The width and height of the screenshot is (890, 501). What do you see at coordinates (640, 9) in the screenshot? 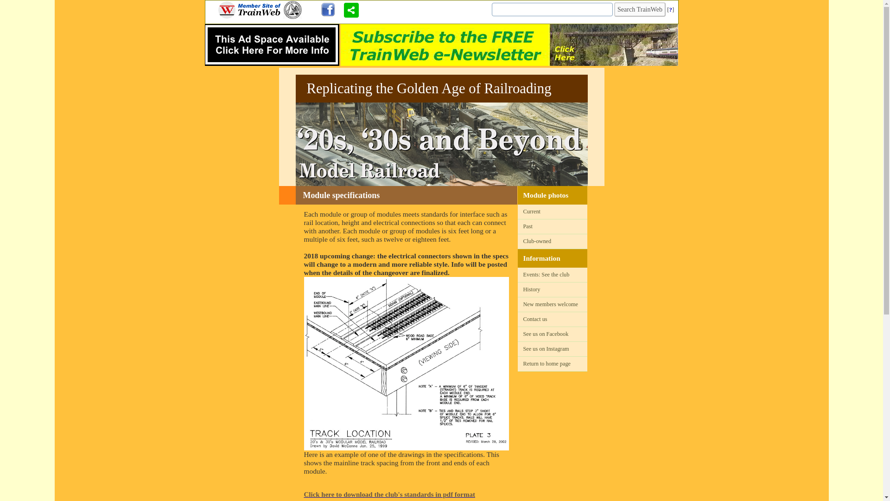
I see `Search TrainWeb` at bounding box center [640, 9].